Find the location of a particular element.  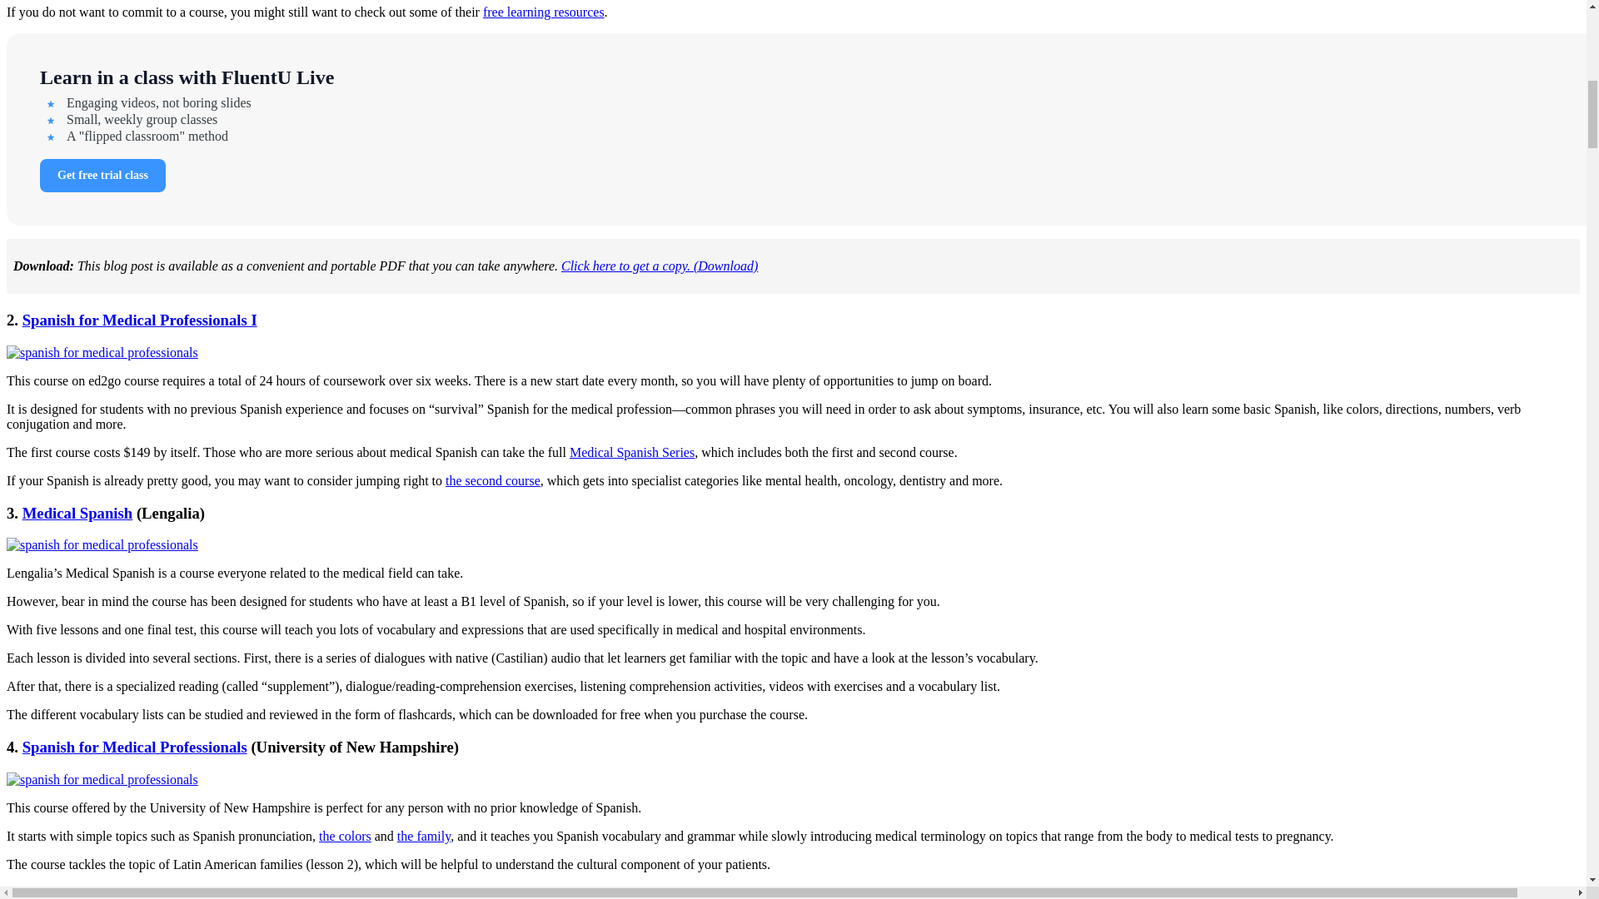

Medical Spanish is located at coordinates (77, 513).